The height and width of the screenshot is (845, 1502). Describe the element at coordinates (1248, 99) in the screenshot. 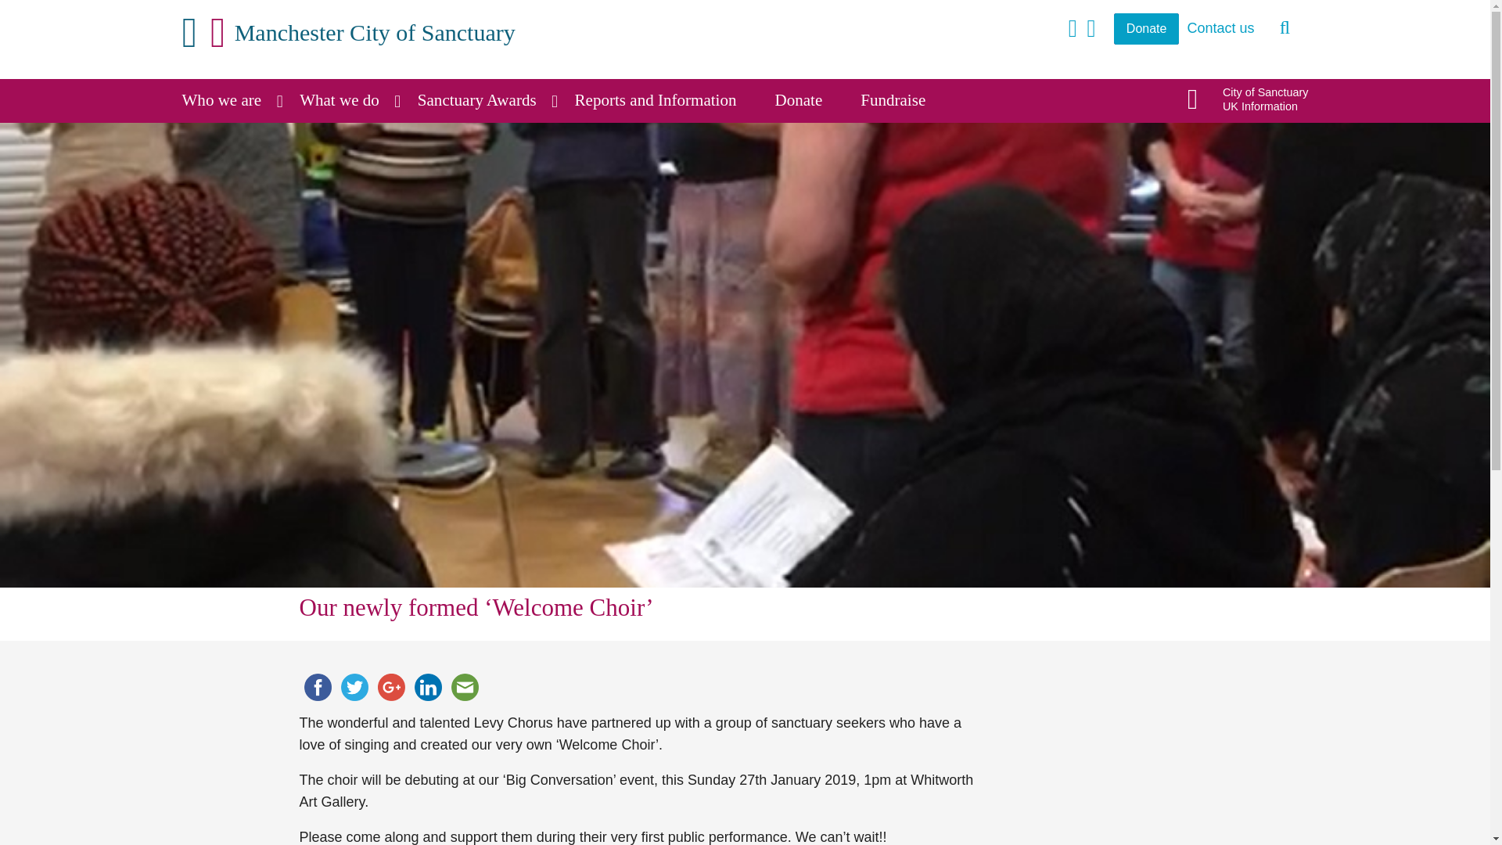

I see `google` at that location.